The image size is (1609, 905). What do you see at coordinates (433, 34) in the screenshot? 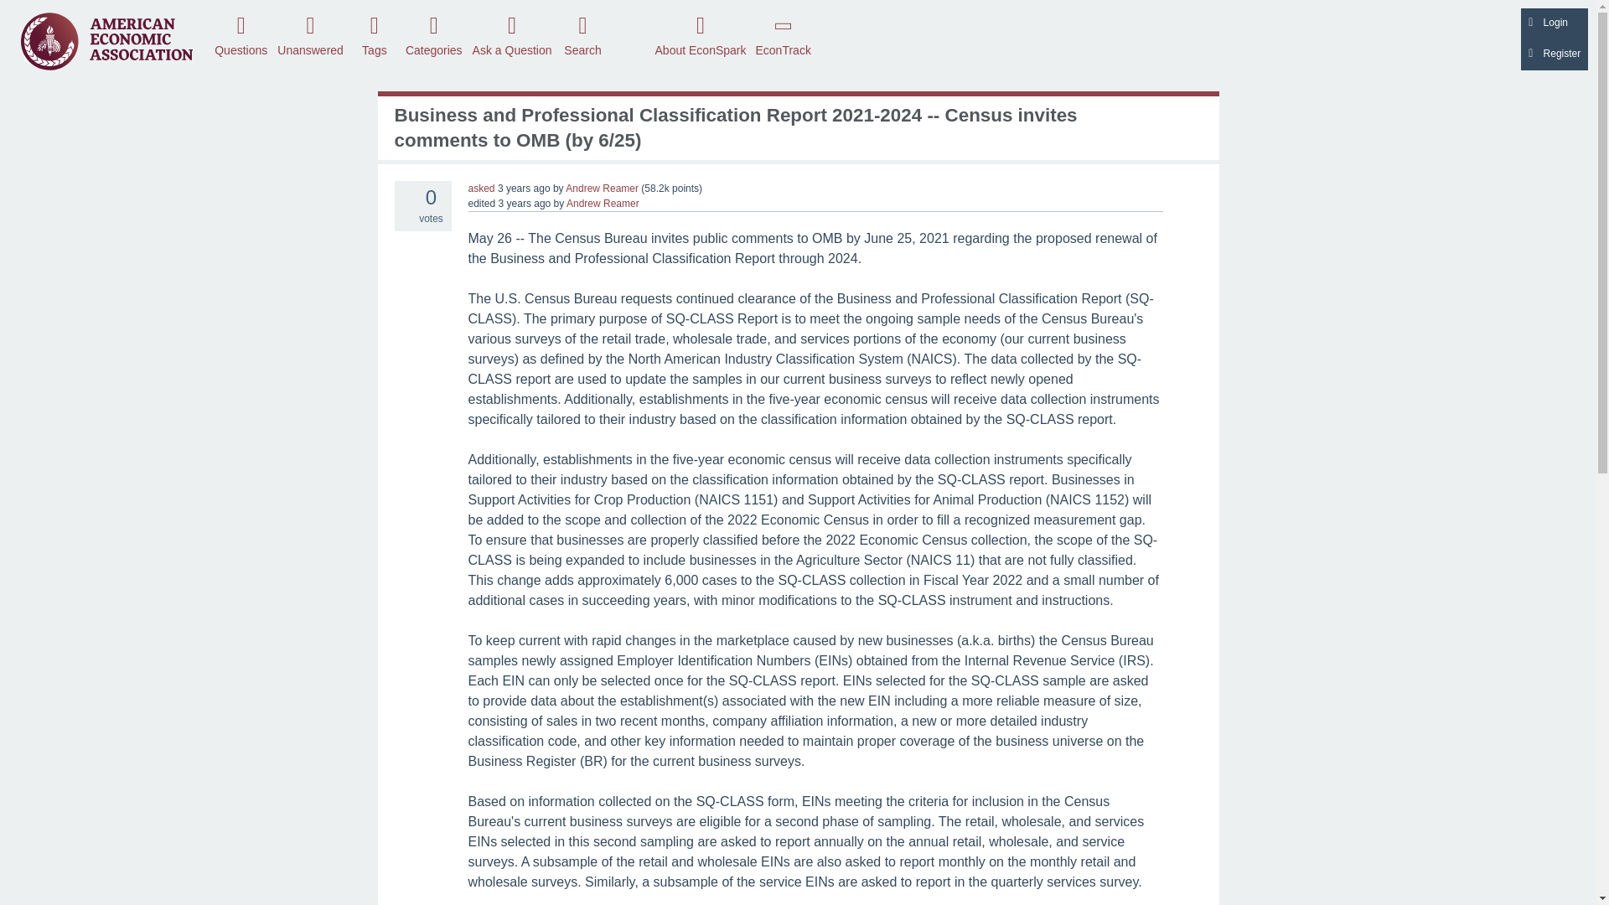
I see `Categories` at bounding box center [433, 34].